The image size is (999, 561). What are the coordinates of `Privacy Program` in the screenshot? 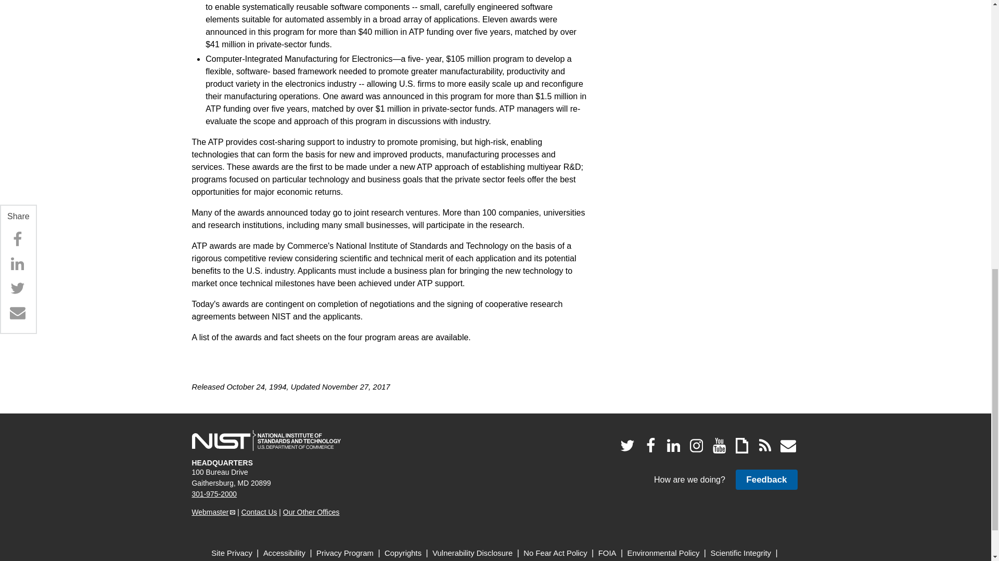 It's located at (345, 553).